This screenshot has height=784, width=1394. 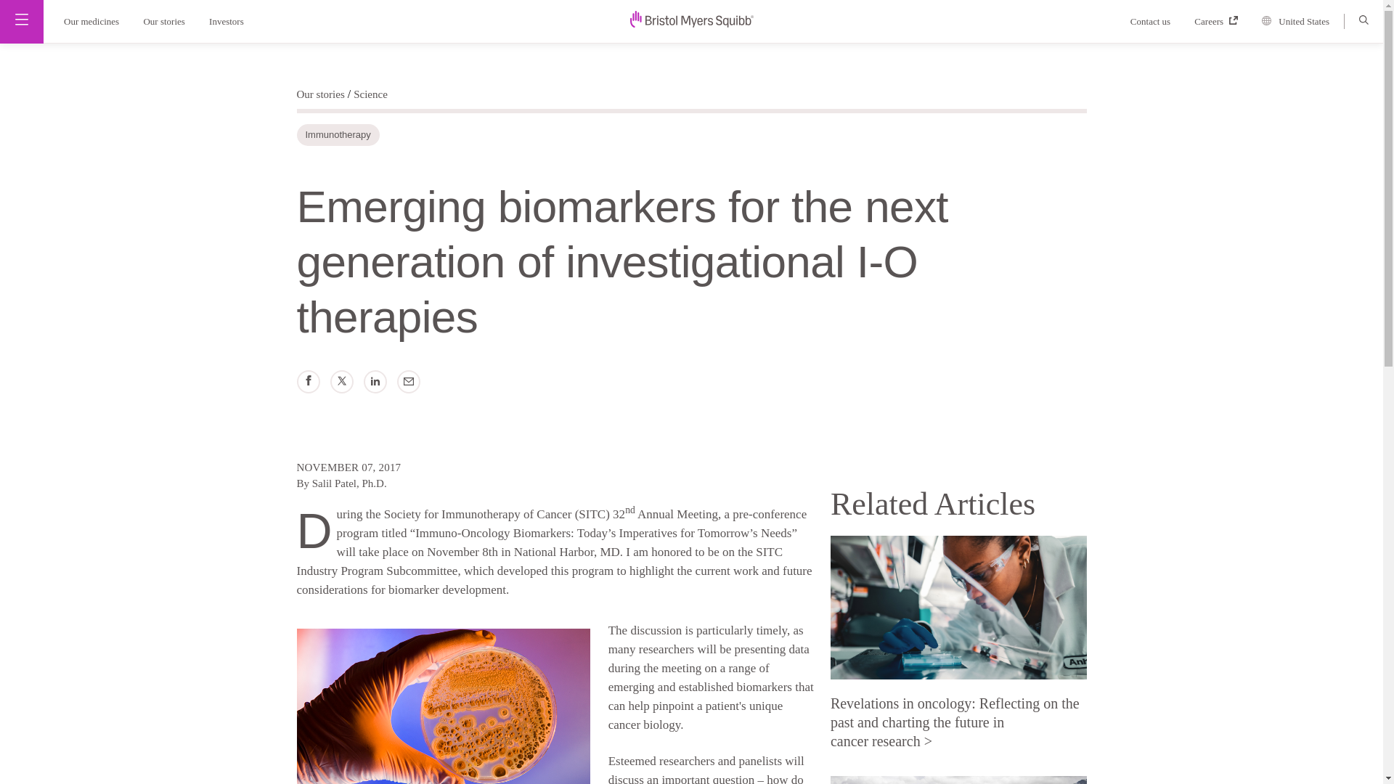 What do you see at coordinates (165, 20) in the screenshot?
I see `Our stories` at bounding box center [165, 20].